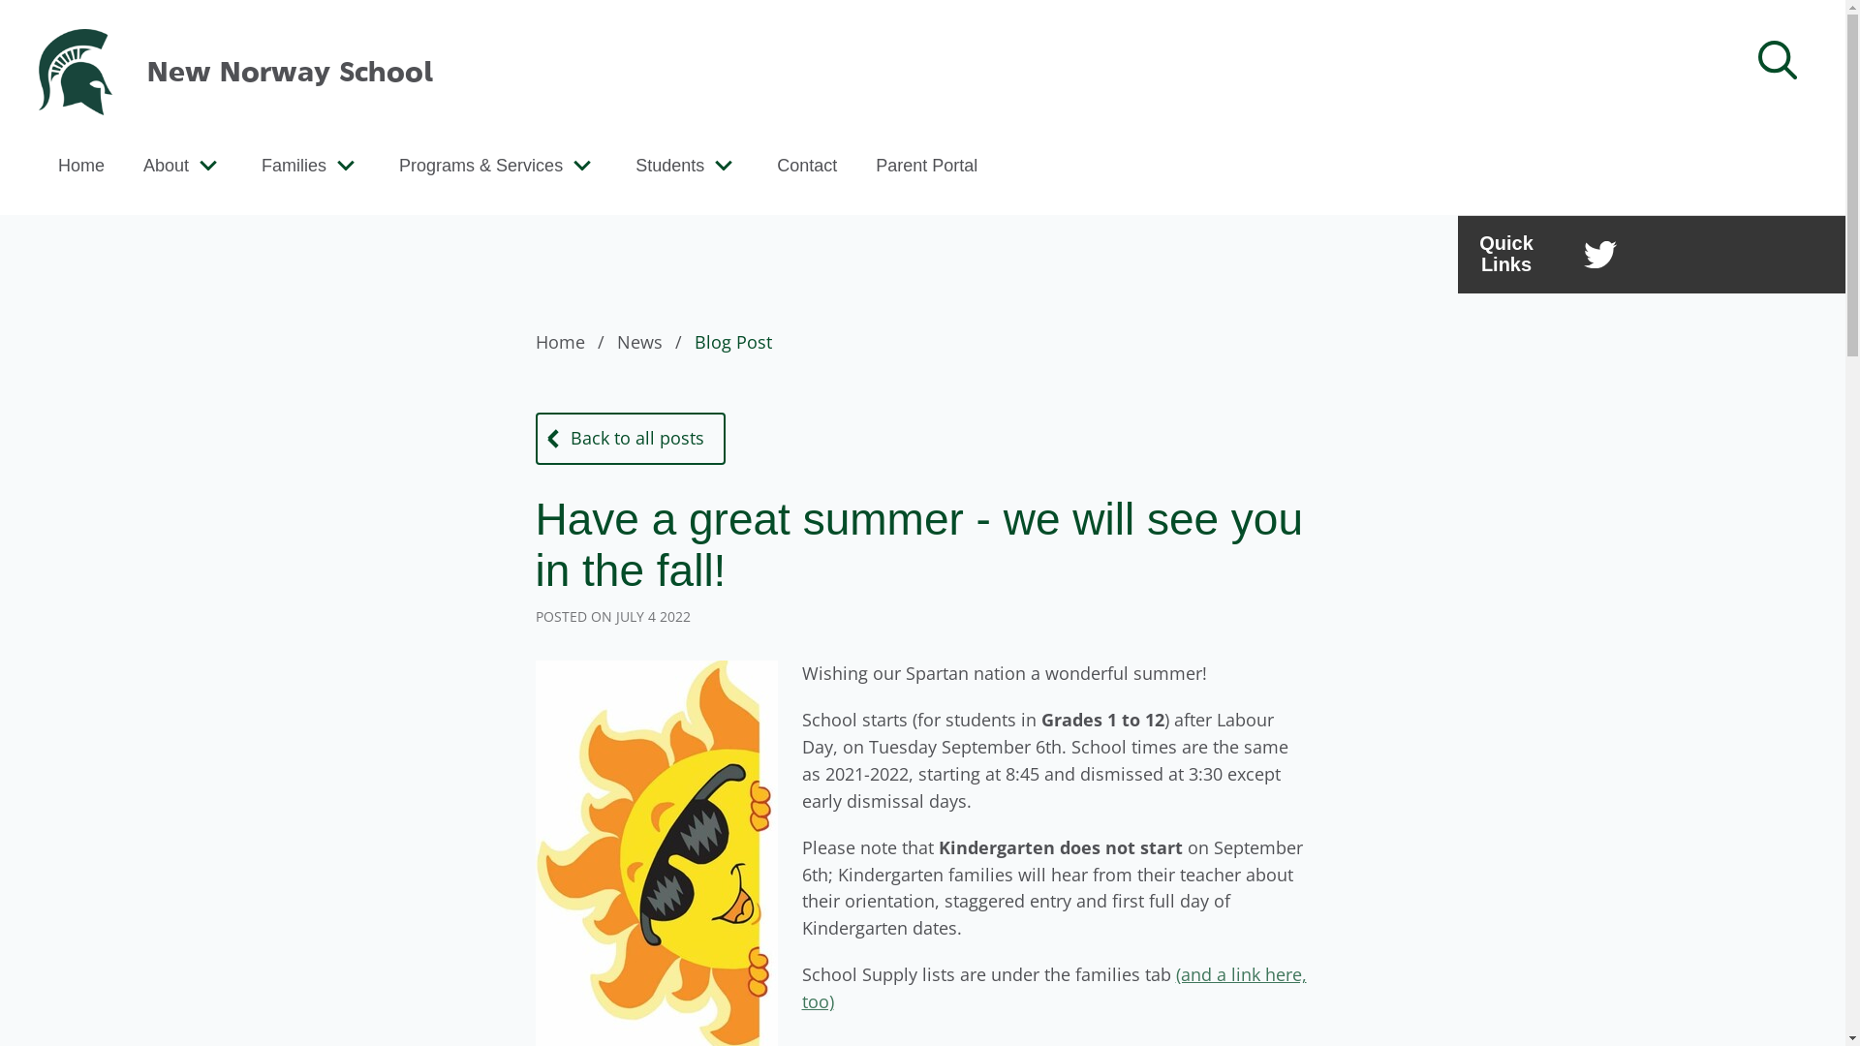 The image size is (1860, 1046). I want to click on Quick Links, so click(1506, 254).